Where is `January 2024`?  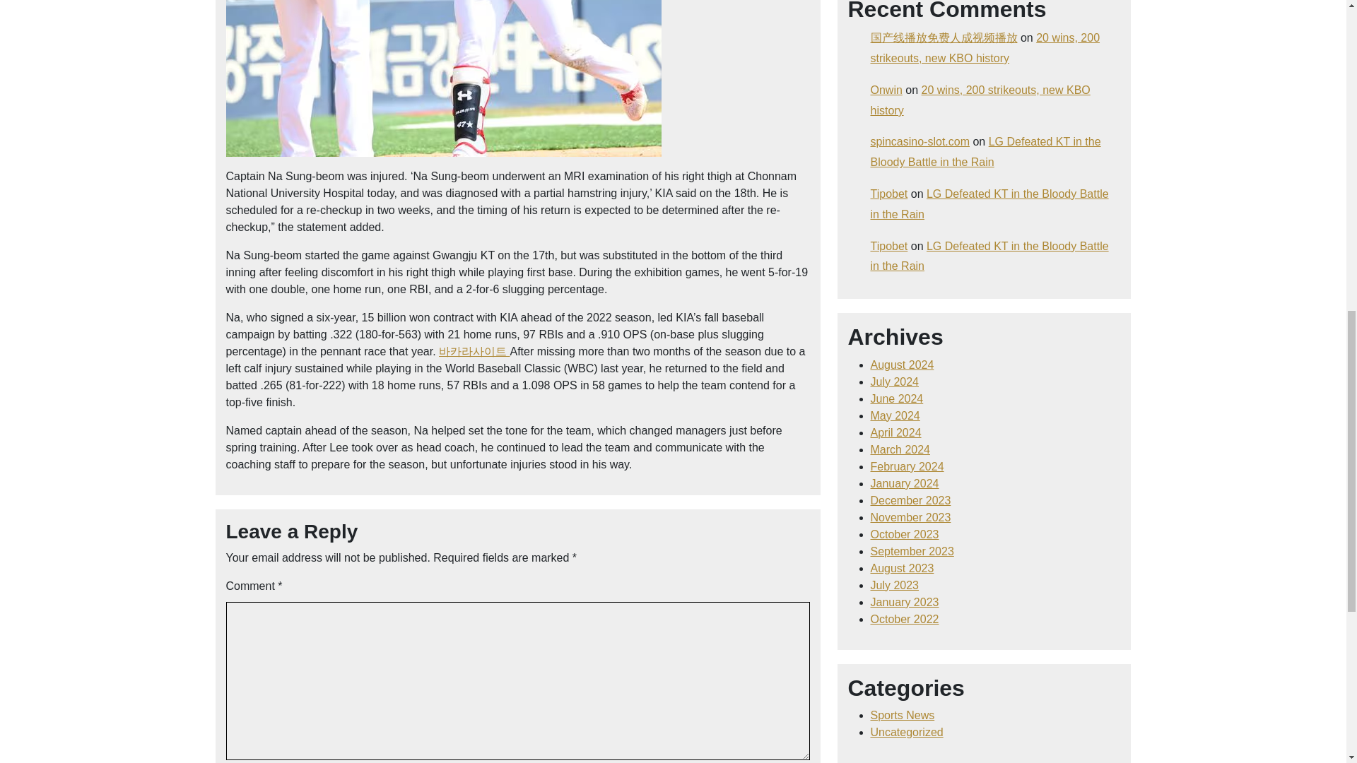 January 2024 is located at coordinates (905, 483).